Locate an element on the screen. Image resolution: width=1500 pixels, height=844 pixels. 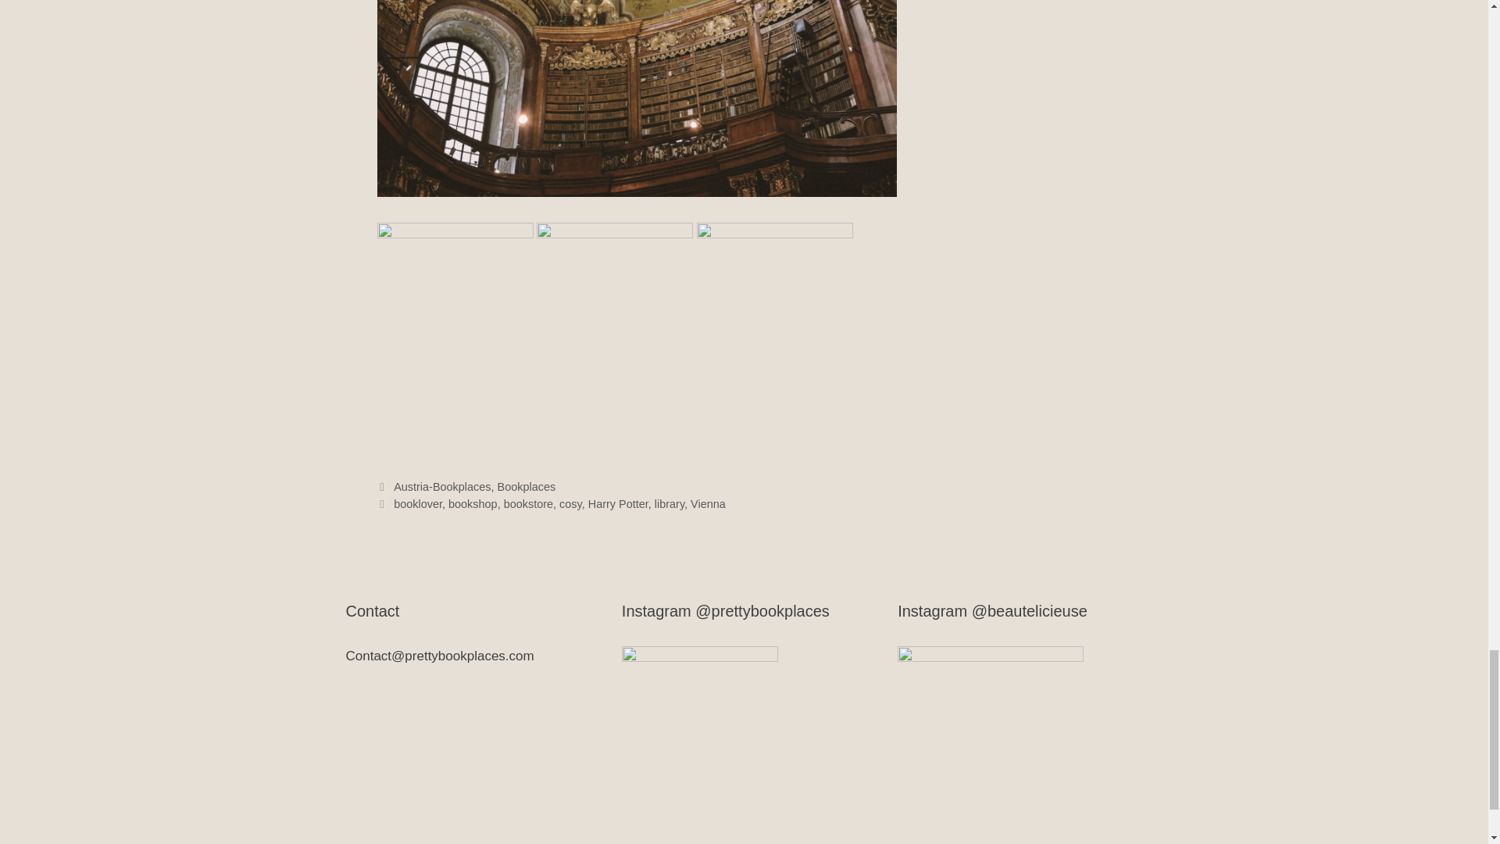
library is located at coordinates (669, 504).